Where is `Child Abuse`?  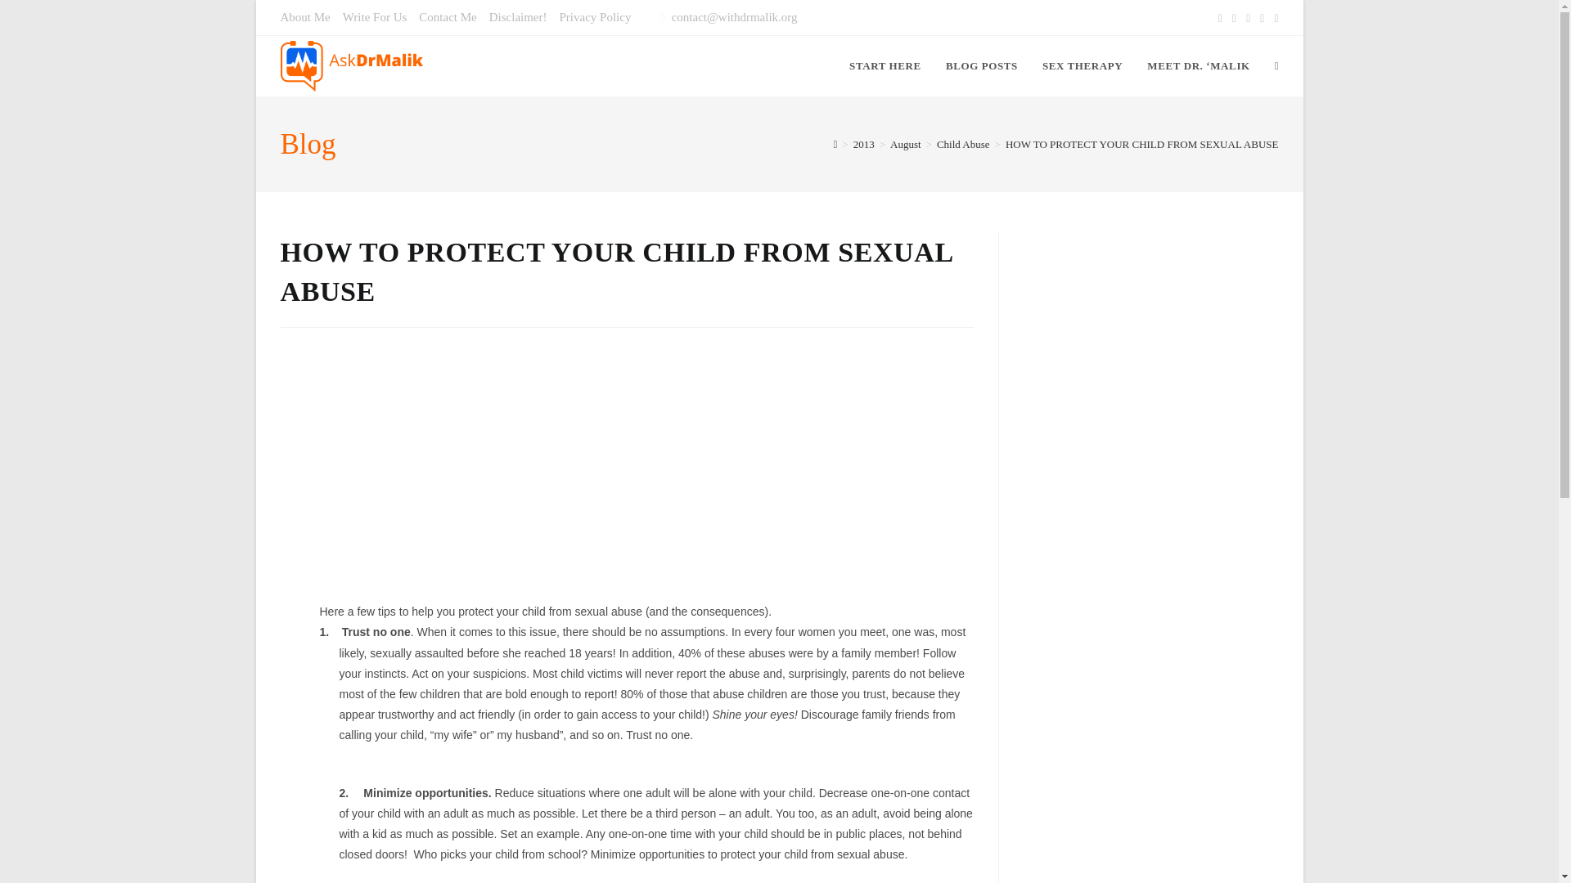 Child Abuse is located at coordinates (962, 143).